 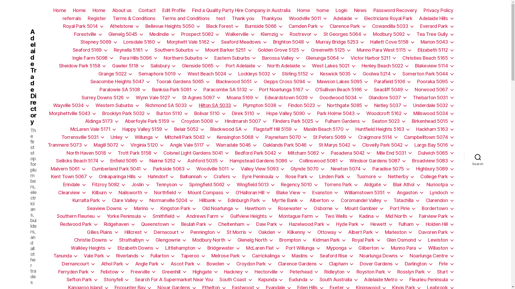 What do you see at coordinates (137, 153) in the screenshot?
I see `Trott Park 5158` at bounding box center [137, 153].